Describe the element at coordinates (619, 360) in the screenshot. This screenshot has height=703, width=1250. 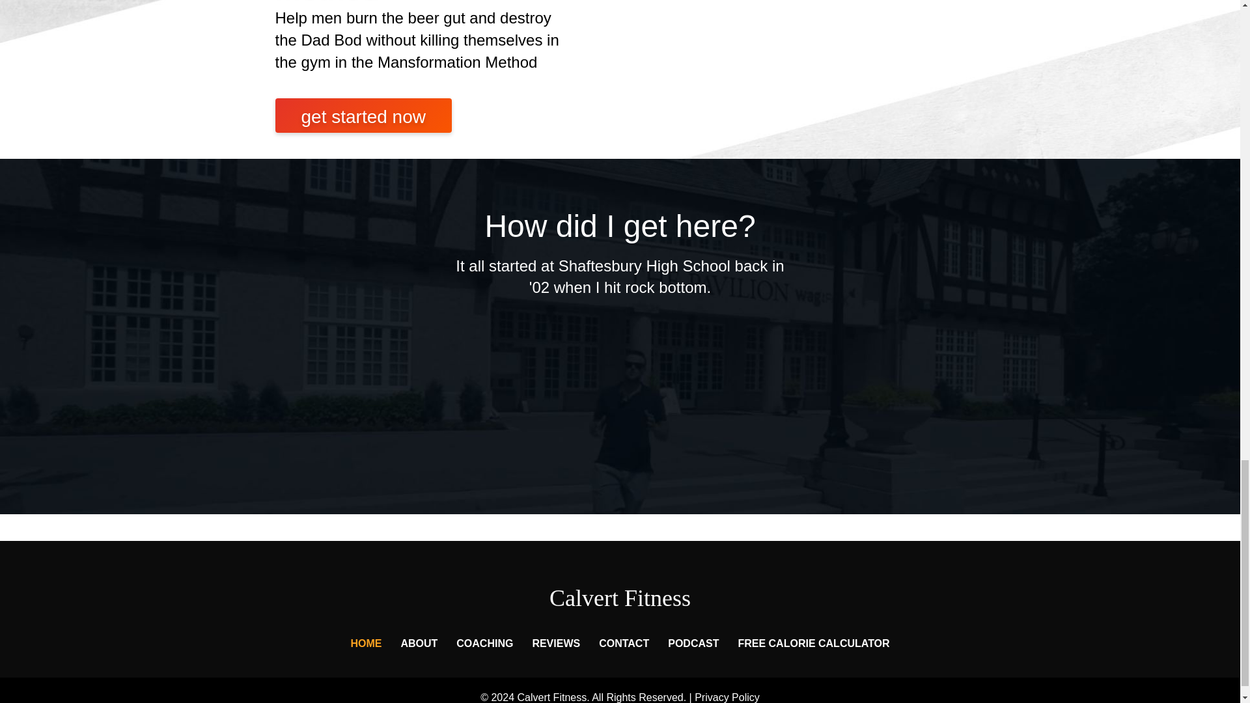
I see `play` at that location.